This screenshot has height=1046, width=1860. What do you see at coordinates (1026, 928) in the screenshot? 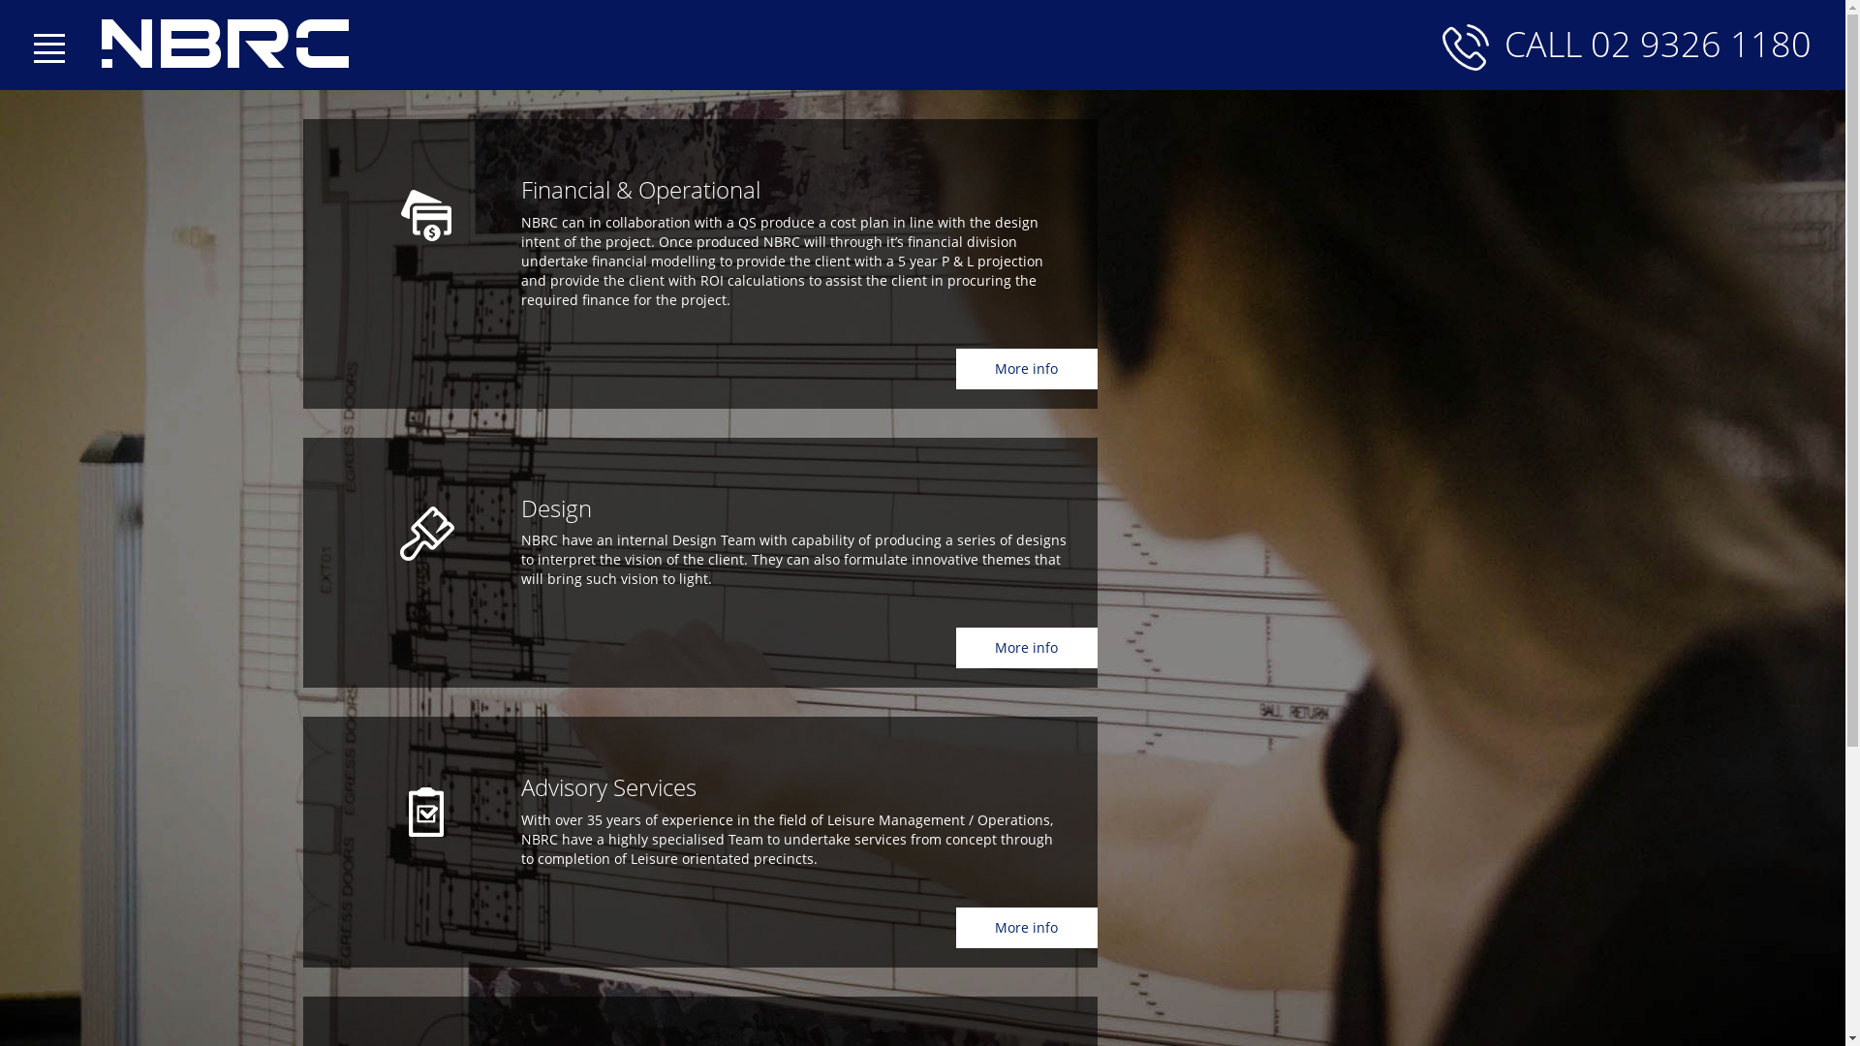
I see `More info` at bounding box center [1026, 928].